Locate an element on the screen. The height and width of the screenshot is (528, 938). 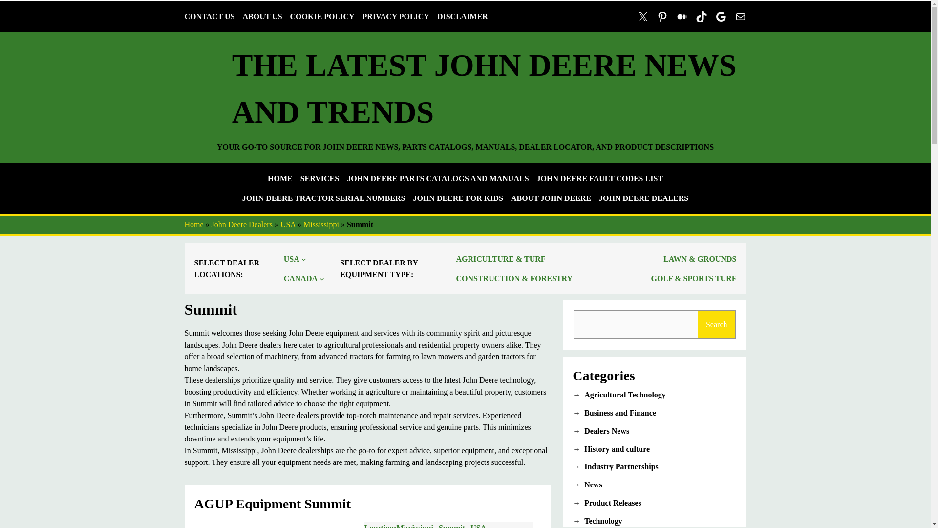
PRIVACY POLICY is located at coordinates (396, 17).